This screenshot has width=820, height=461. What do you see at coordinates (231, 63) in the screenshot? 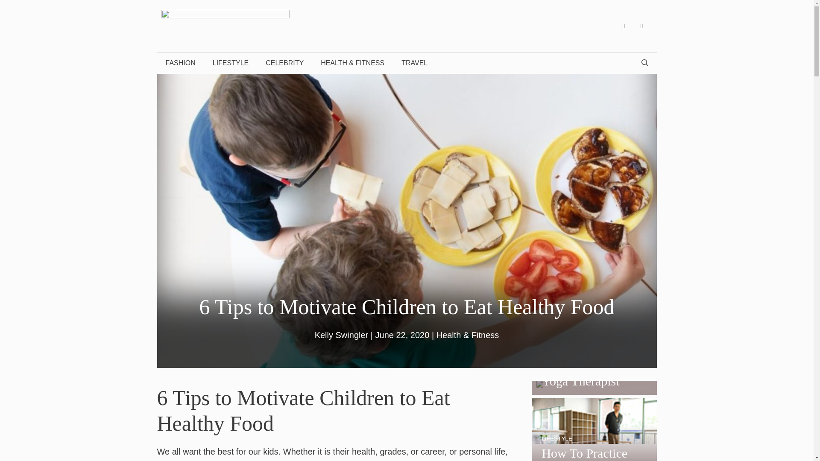
I see `LIFESTYLE` at bounding box center [231, 63].